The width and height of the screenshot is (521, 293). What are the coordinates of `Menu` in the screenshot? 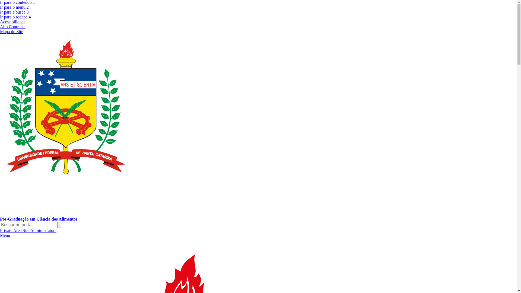 It's located at (5, 235).